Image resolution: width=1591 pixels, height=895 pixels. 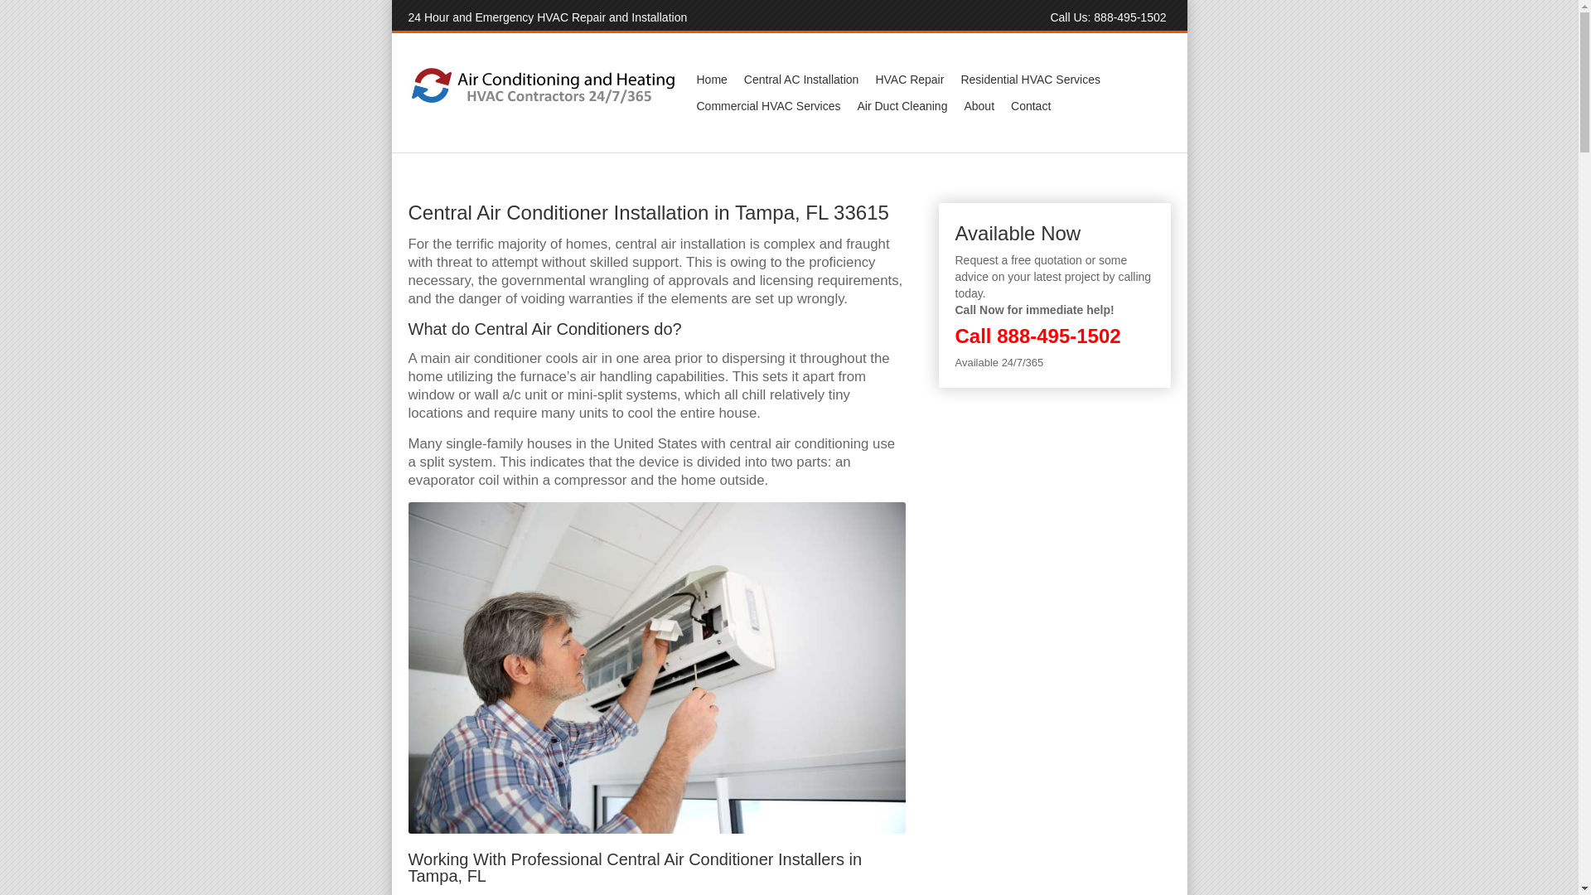 I want to click on 888-495-1502, so click(x=1130, y=17).